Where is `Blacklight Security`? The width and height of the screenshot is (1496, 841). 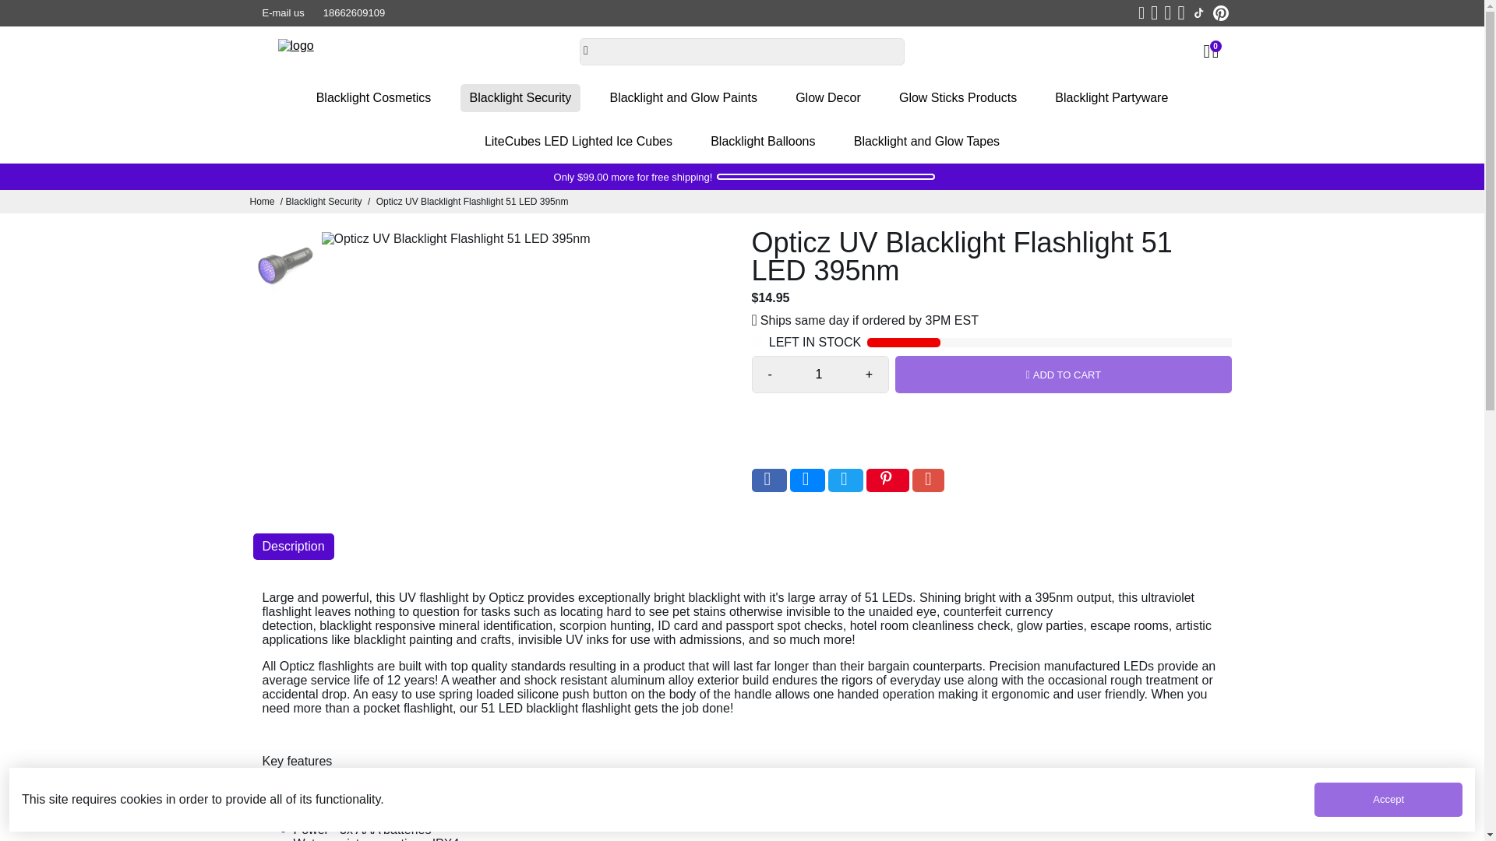
Blacklight Security is located at coordinates (520, 98).